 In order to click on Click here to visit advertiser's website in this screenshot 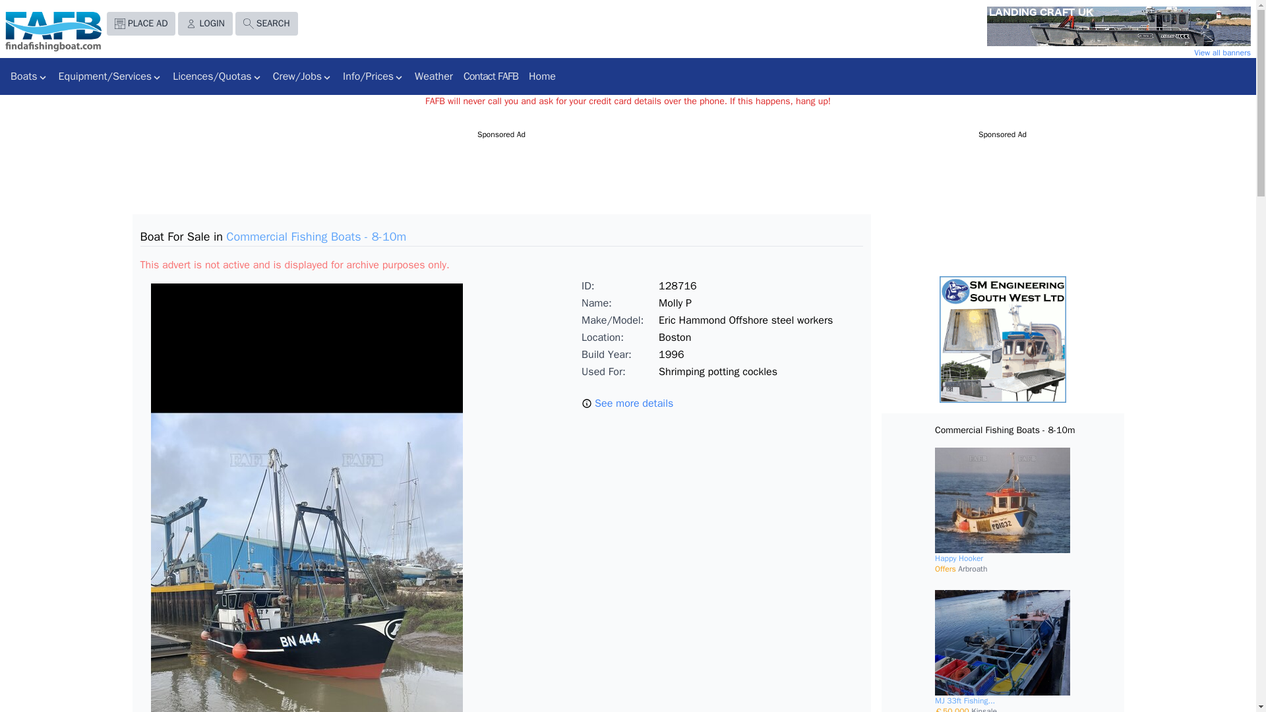, I will do `click(1110, 26)`.